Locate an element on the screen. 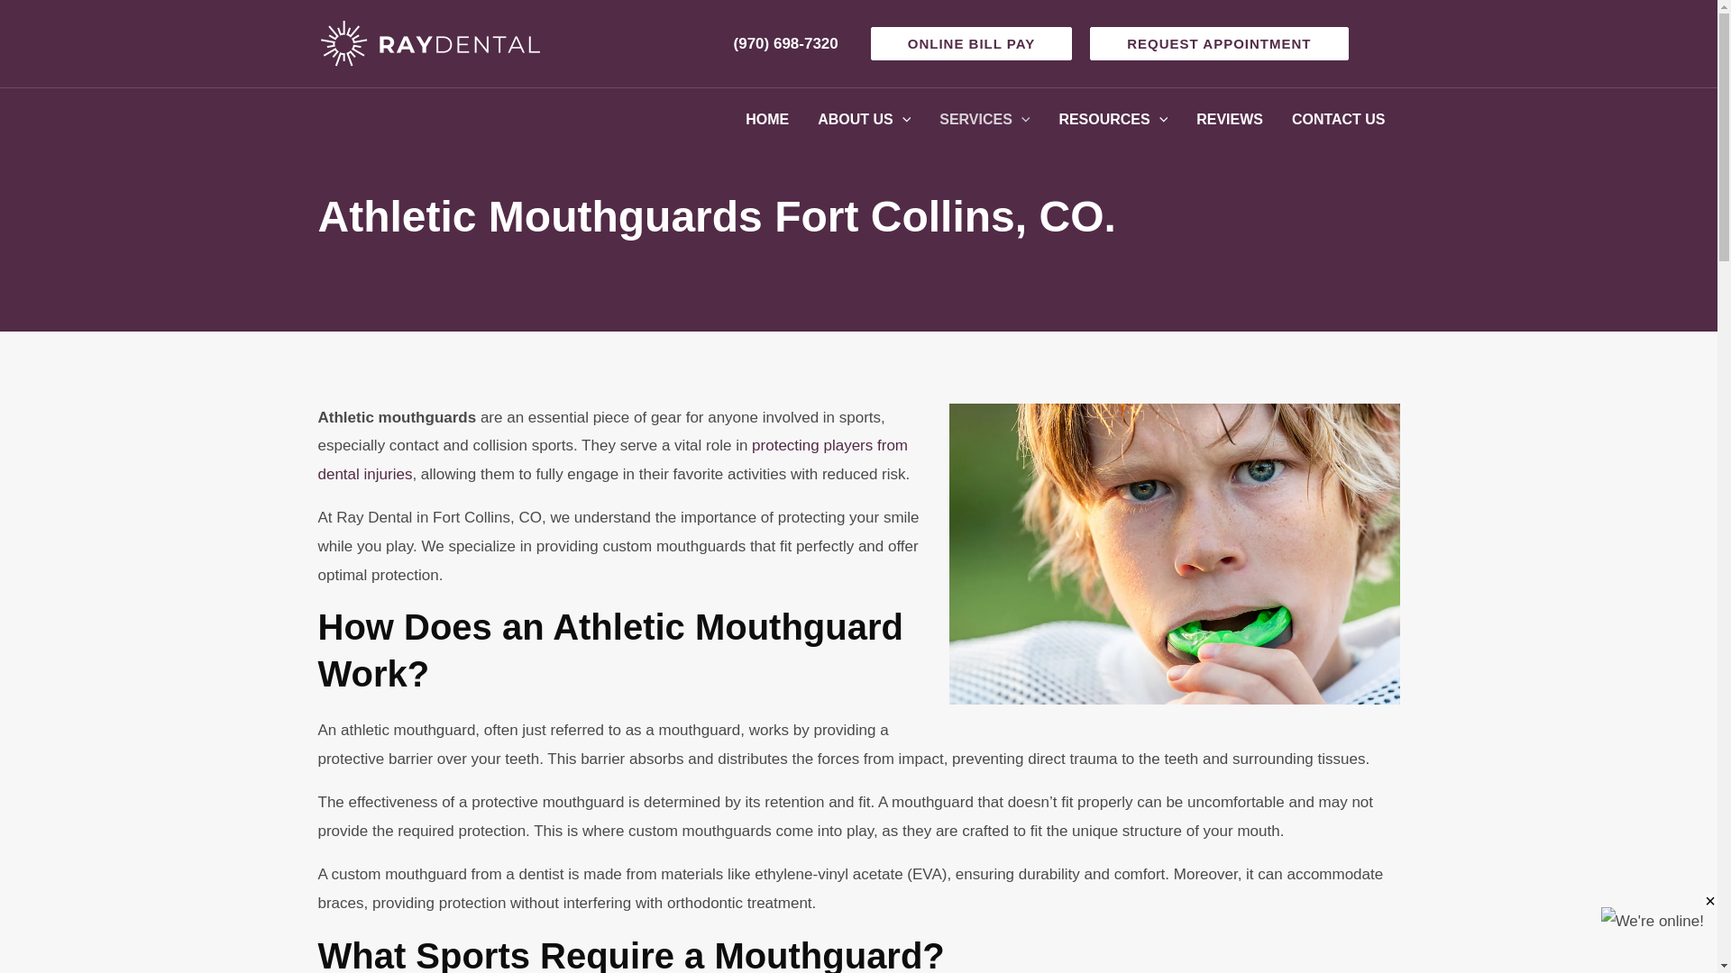 This screenshot has height=973, width=1731. ABOUT US is located at coordinates (864, 120).